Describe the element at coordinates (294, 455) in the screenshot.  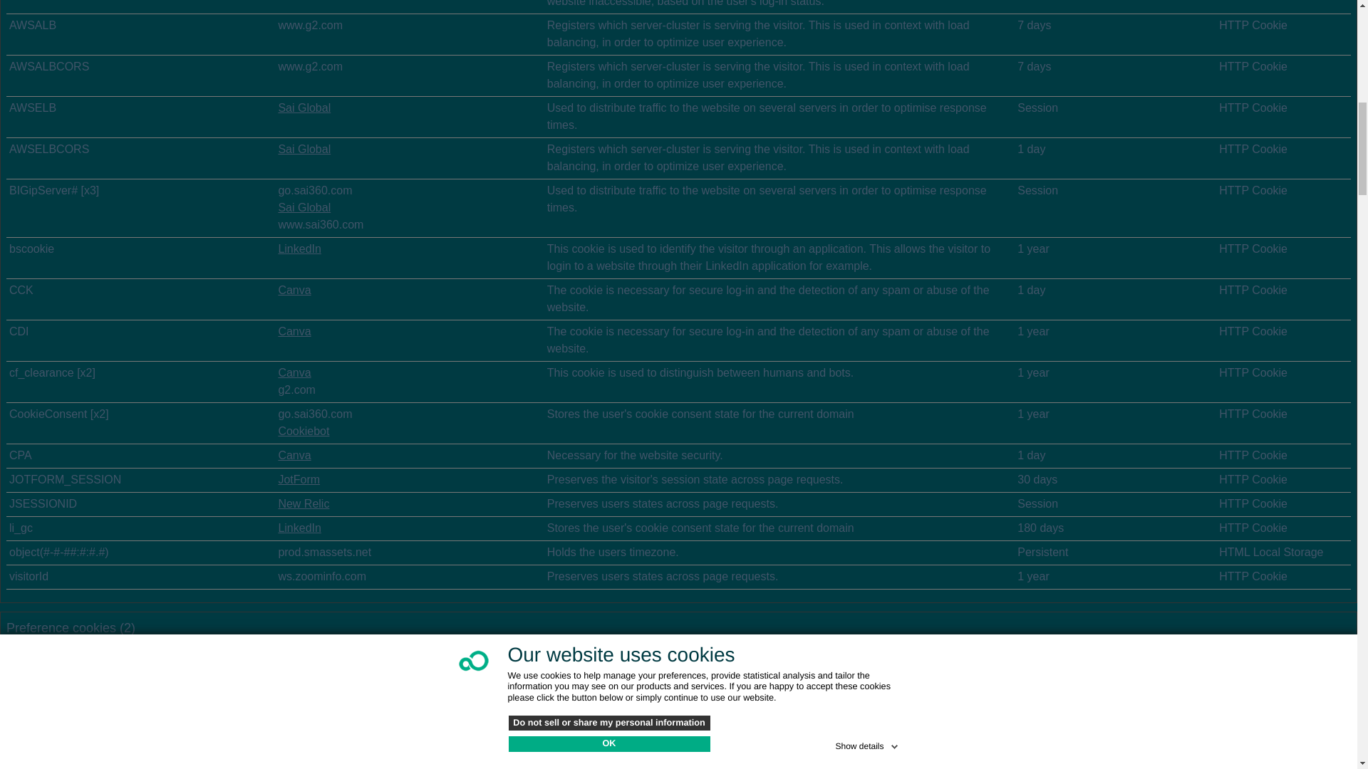
I see `Canva` at that location.